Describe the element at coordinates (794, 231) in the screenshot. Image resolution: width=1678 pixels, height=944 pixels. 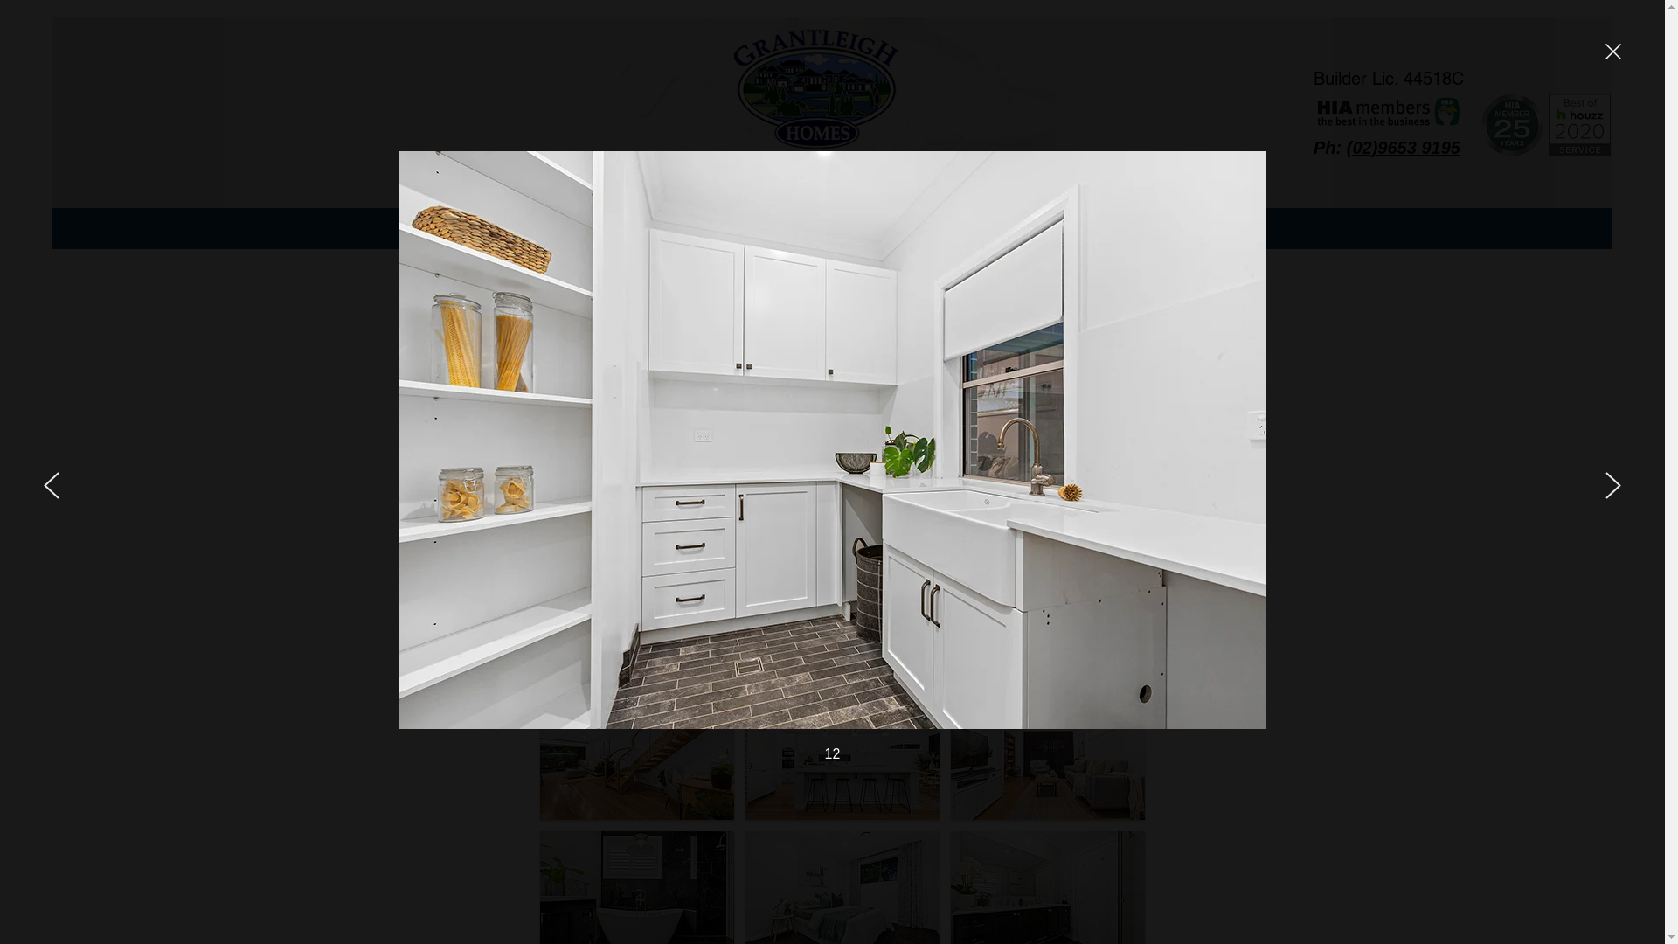
I see `Projects` at that location.